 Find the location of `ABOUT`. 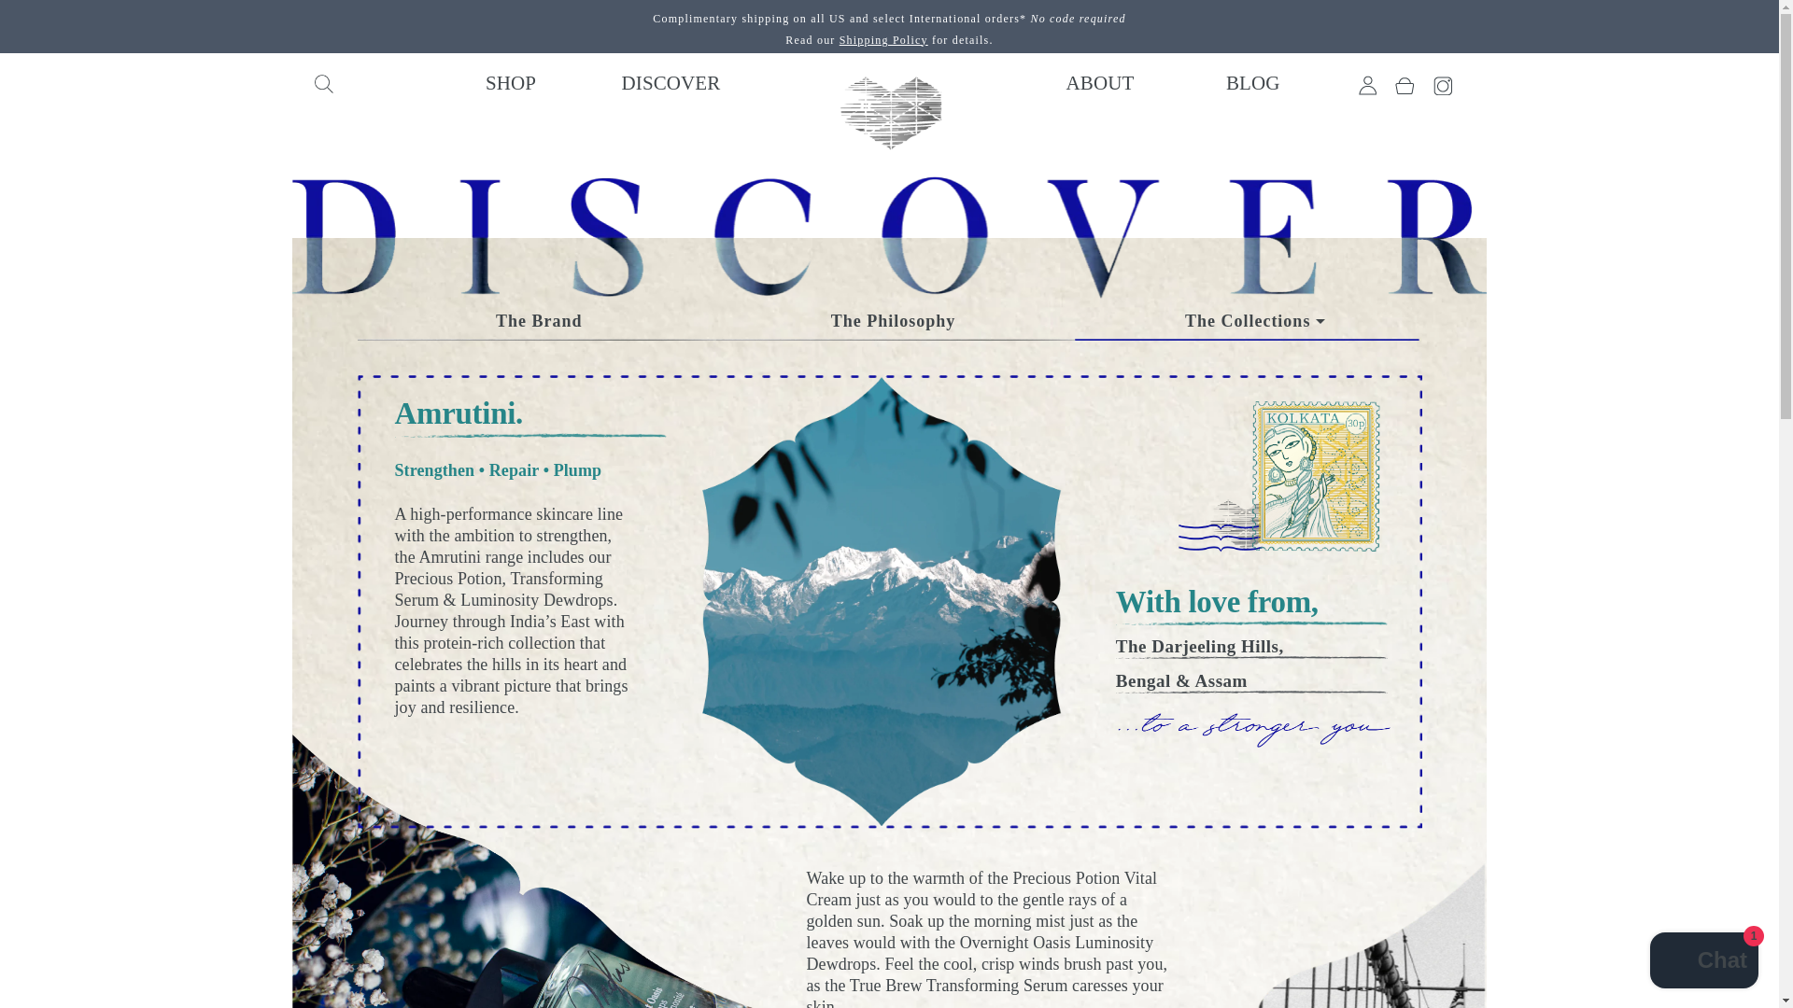

ABOUT is located at coordinates (1133, 84).